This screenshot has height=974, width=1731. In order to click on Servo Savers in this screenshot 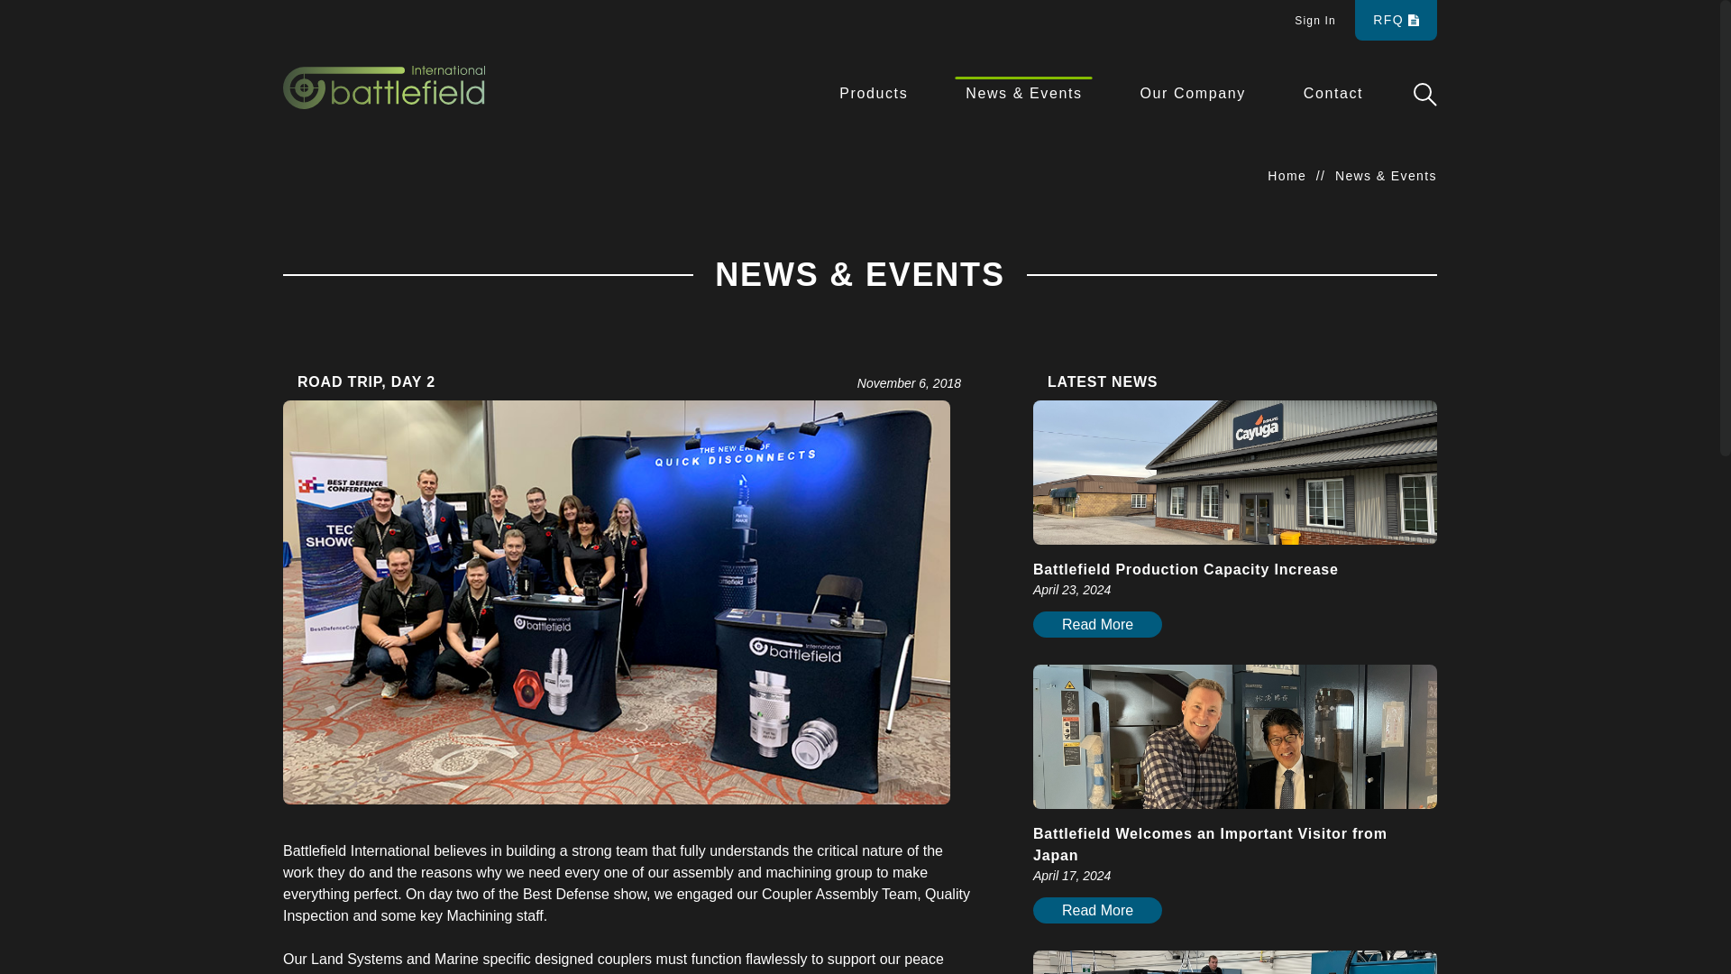, I will do `click(453, 730)`.